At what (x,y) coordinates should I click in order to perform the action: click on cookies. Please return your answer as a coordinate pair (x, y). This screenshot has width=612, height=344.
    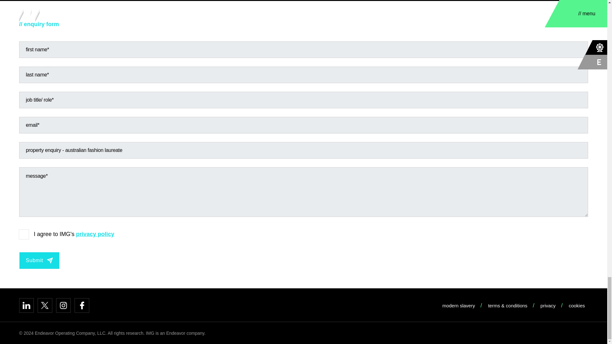
    Looking at the image, I should click on (578, 305).